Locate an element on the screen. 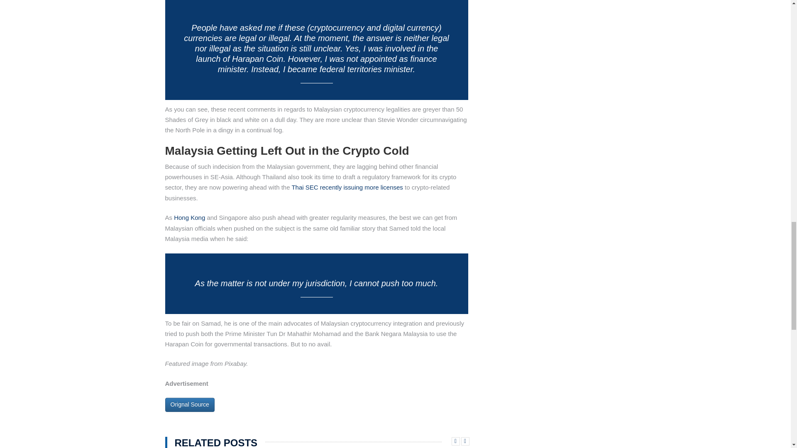  Thai SEC recently issuing more licenses is located at coordinates (347, 187).